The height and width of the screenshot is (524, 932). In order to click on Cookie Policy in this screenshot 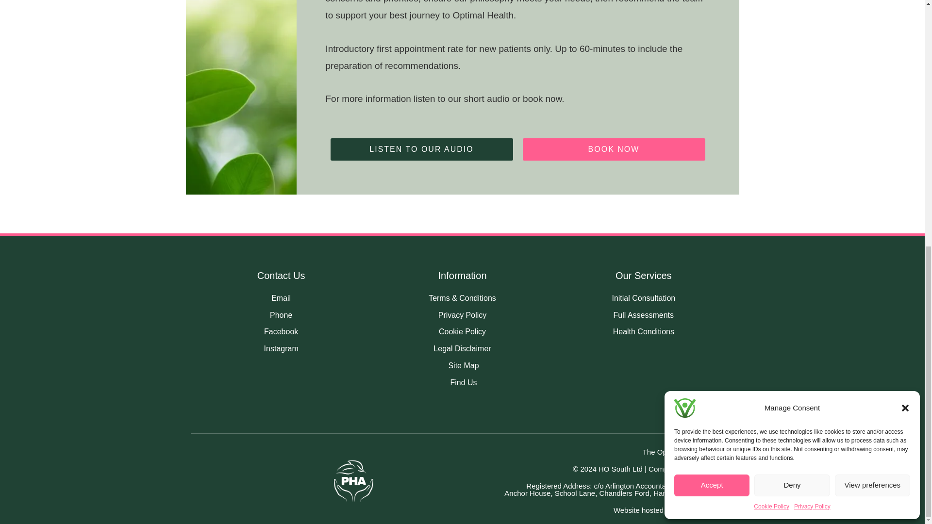, I will do `click(772, 43)`.